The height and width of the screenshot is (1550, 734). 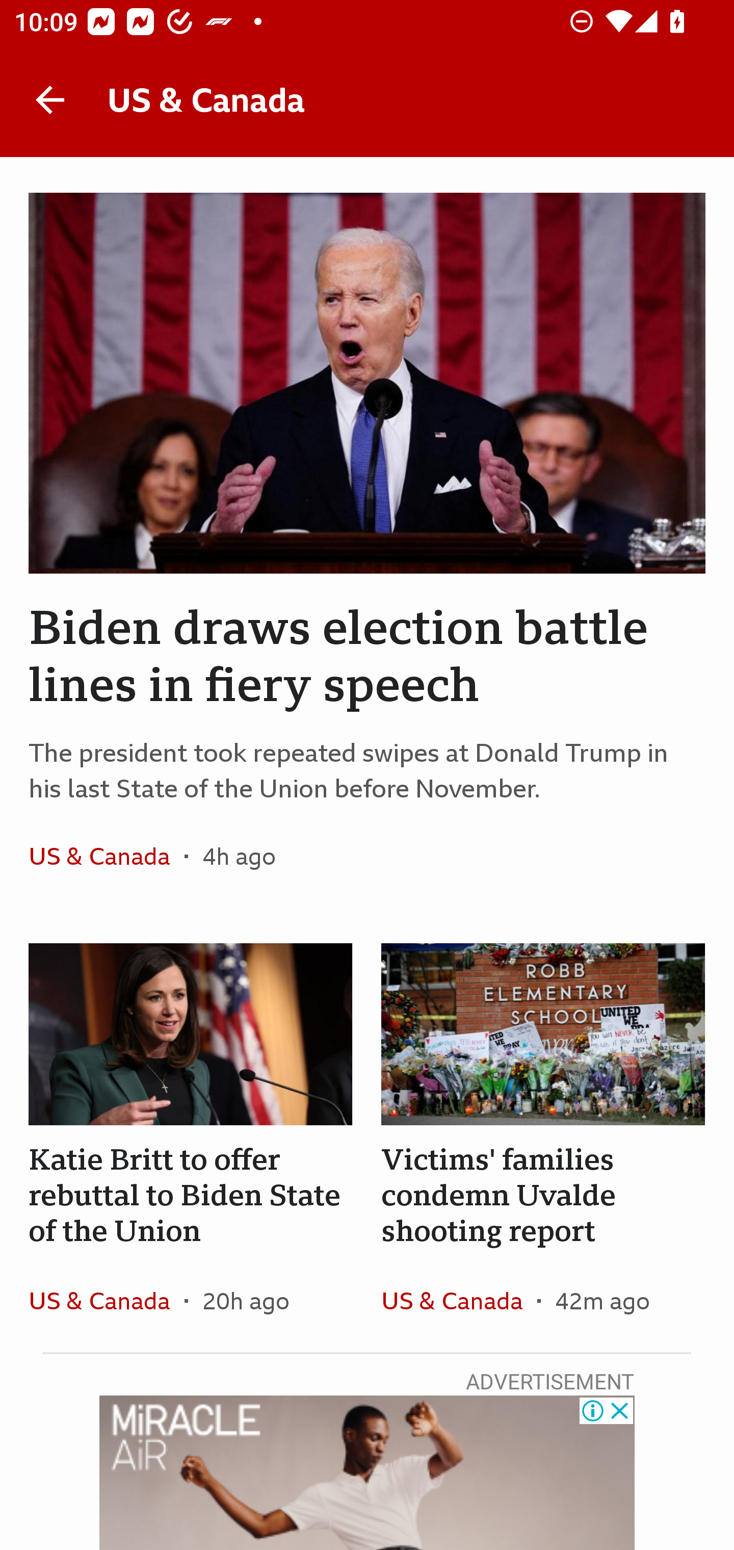 What do you see at coordinates (50, 100) in the screenshot?
I see `Back` at bounding box center [50, 100].